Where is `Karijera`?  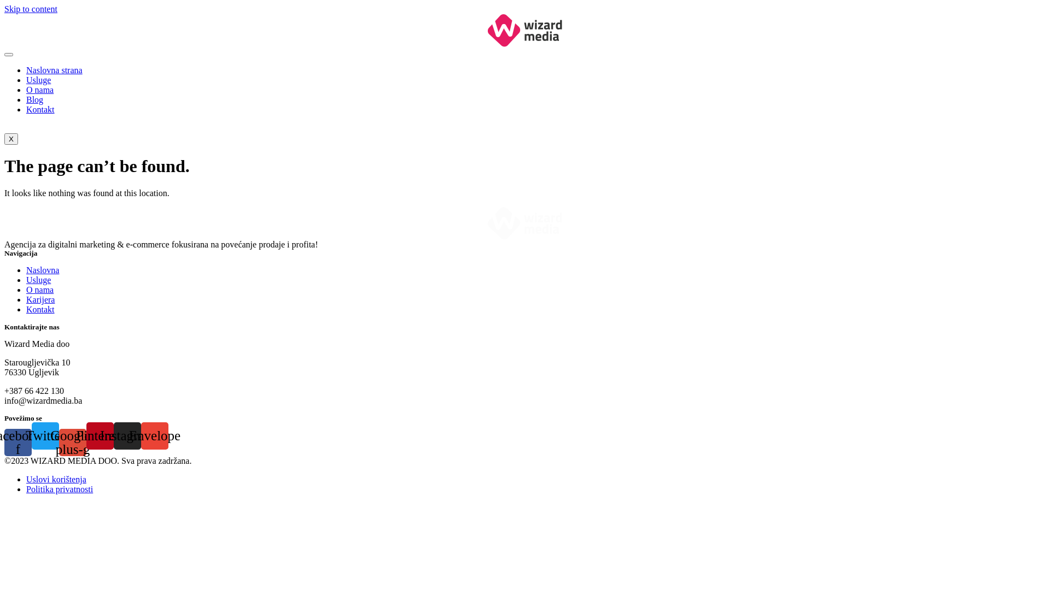 Karijera is located at coordinates (40, 299).